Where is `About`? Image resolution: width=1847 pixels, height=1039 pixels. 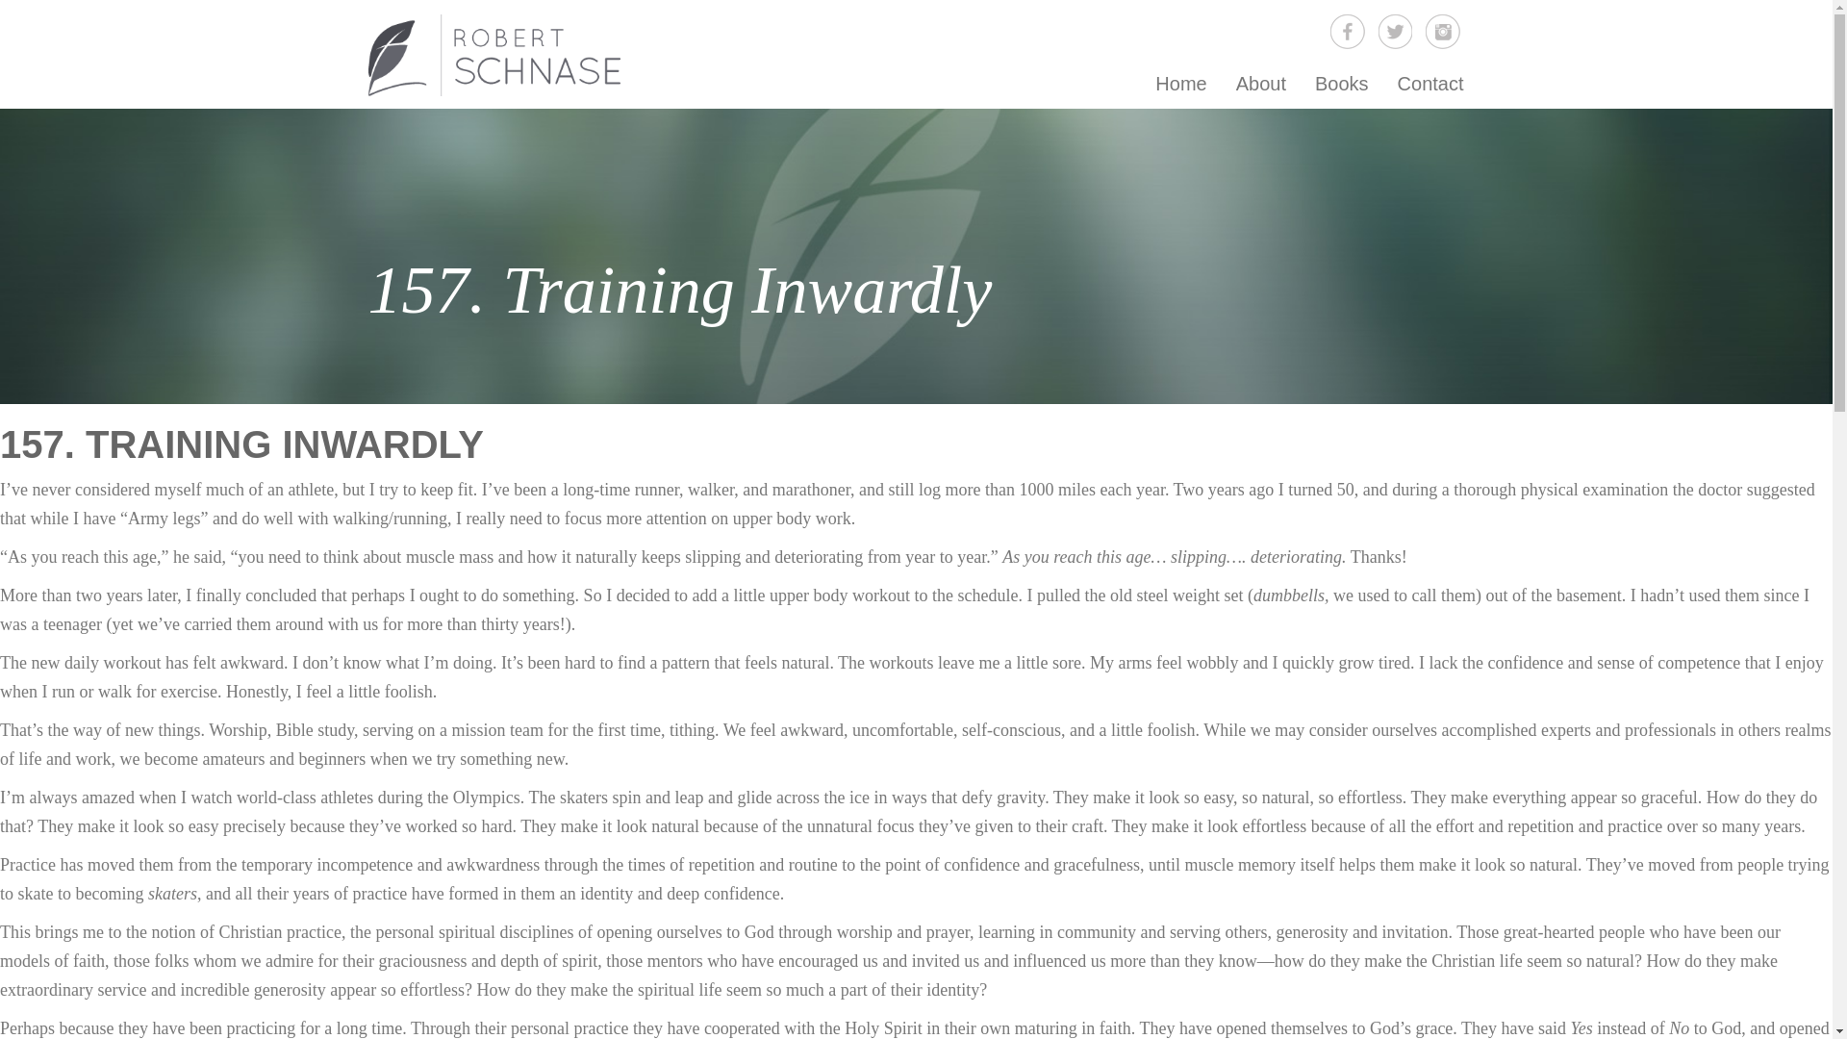
About is located at coordinates (1260, 83).